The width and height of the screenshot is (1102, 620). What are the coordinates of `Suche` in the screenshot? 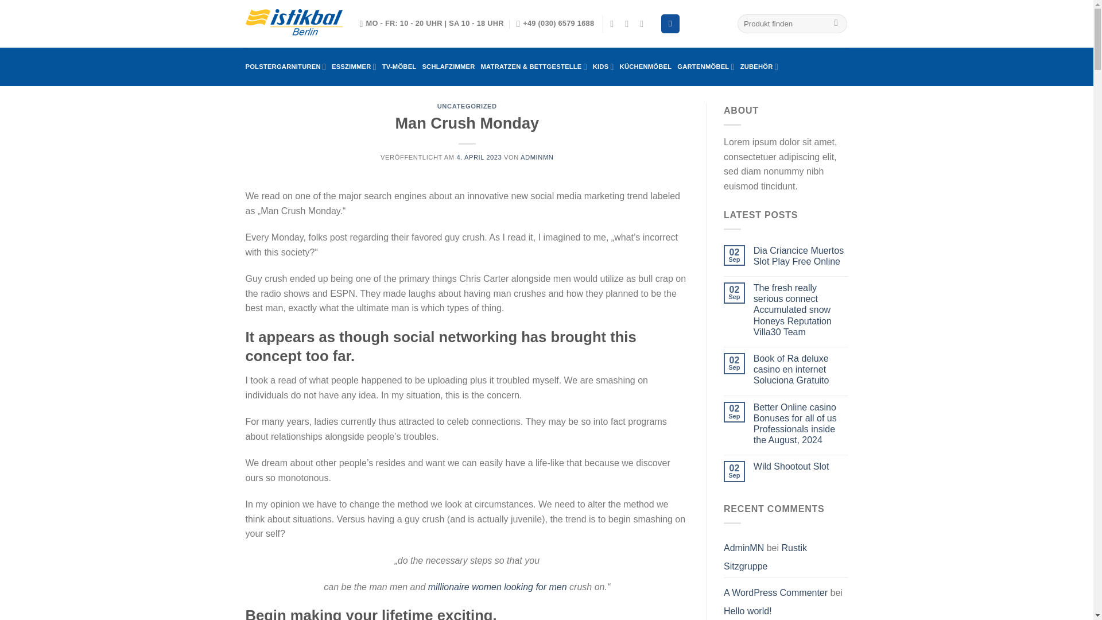 It's located at (837, 24).